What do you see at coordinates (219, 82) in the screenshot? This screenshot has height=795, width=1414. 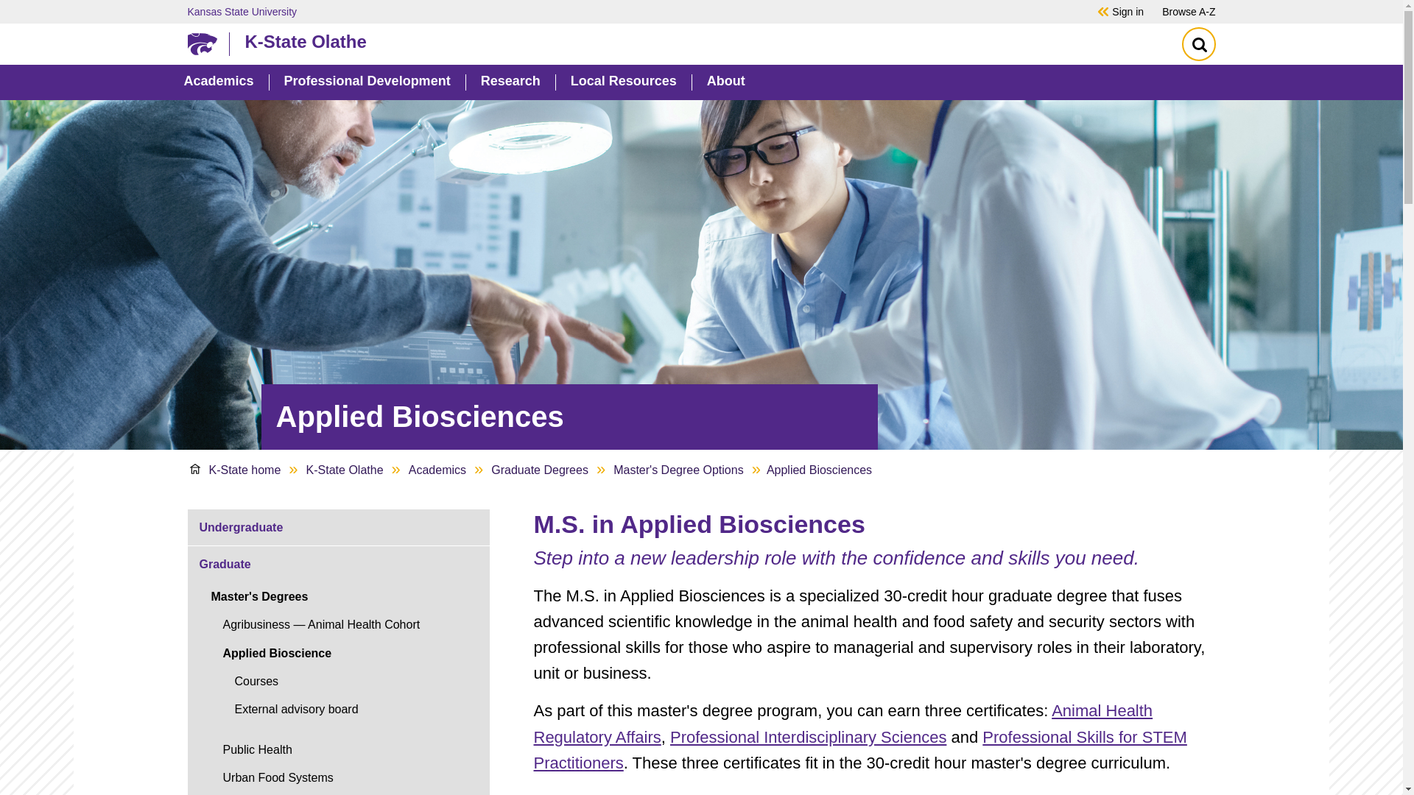 I see `Academics` at bounding box center [219, 82].